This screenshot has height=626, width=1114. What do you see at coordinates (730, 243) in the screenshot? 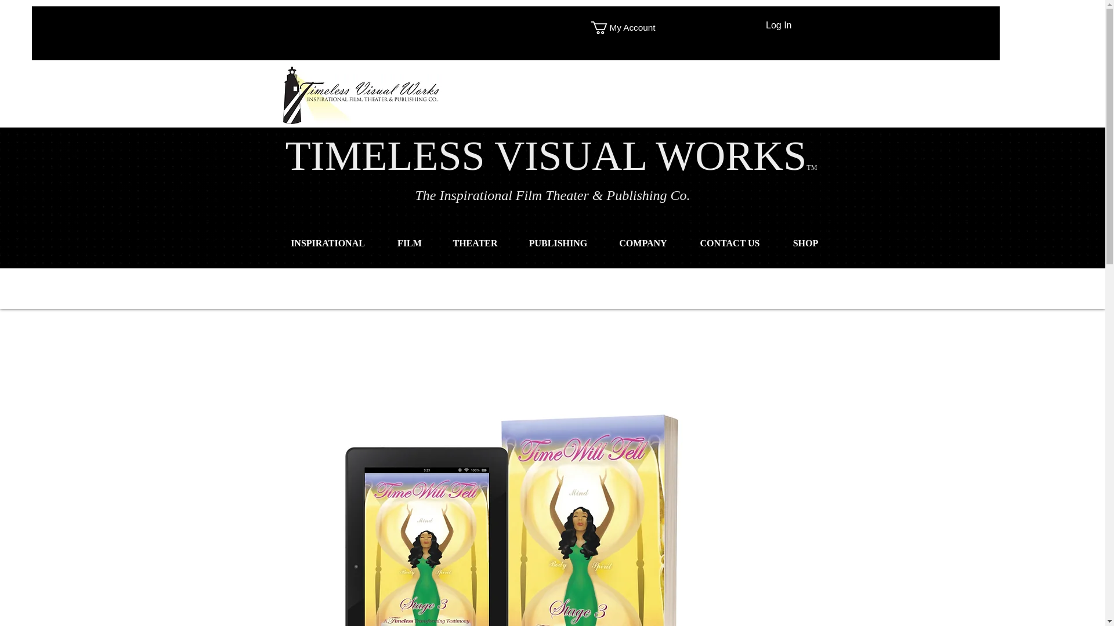
I see `CONTACT US` at bounding box center [730, 243].